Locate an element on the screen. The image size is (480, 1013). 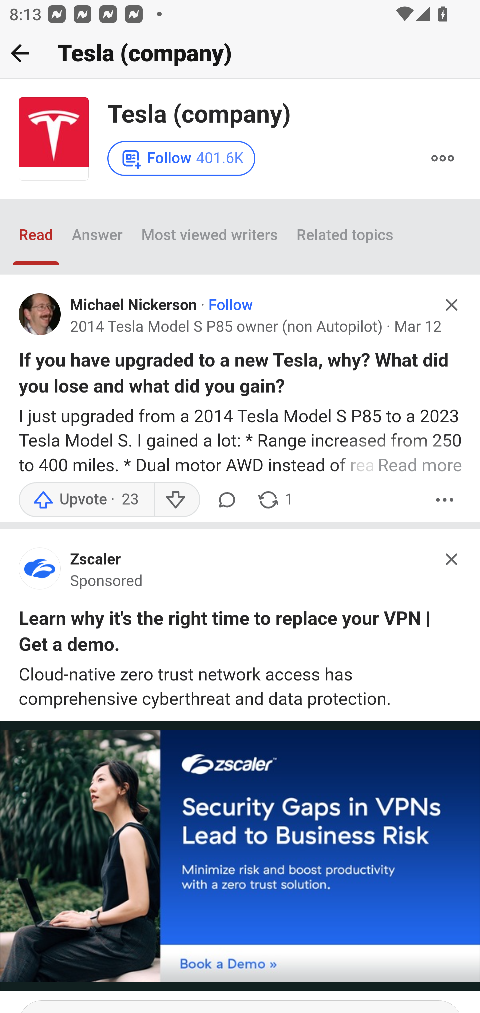
main-qimg-be65f83ac303949ec332d46a3582d112 is located at coordinates (40, 572).